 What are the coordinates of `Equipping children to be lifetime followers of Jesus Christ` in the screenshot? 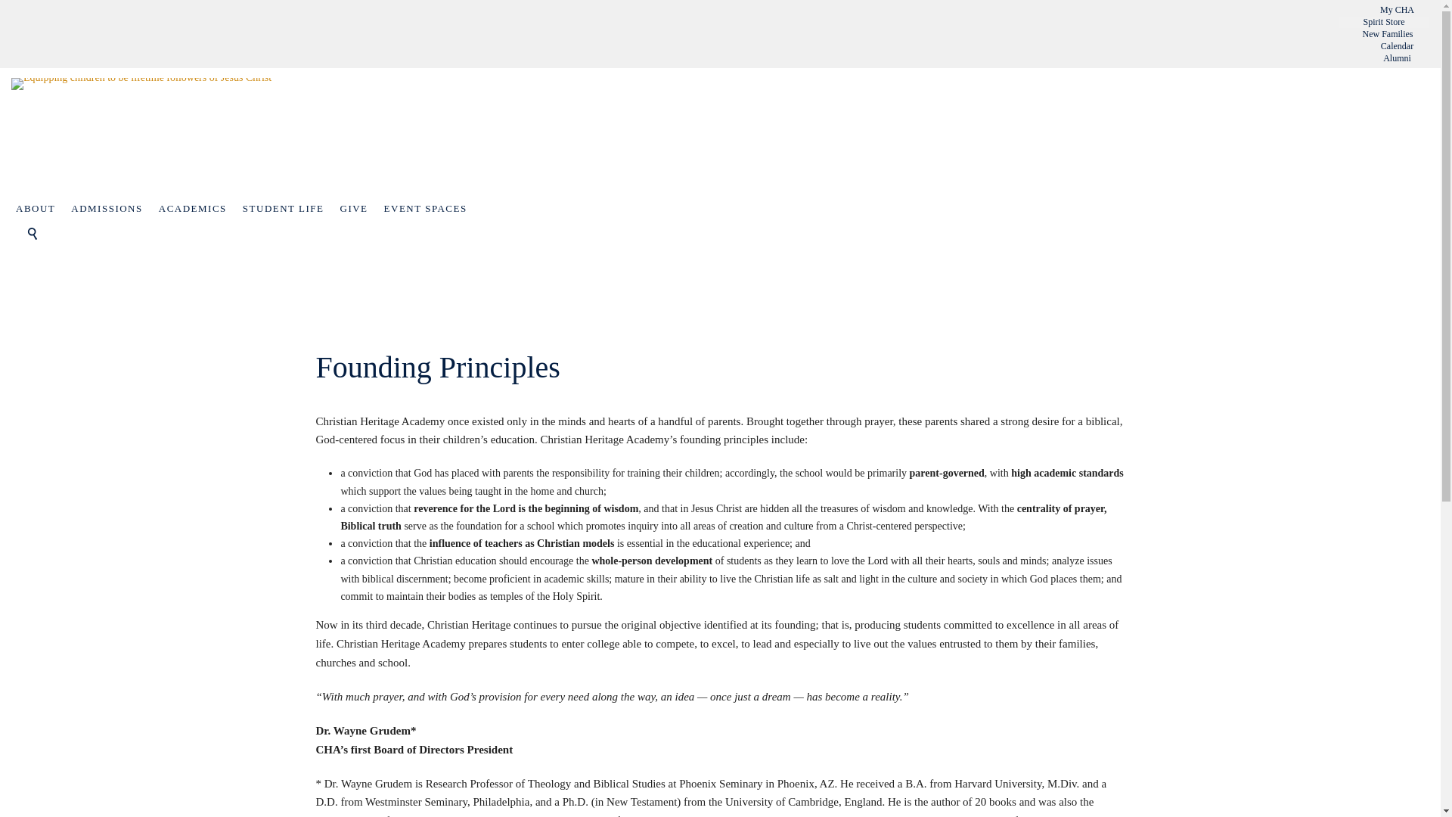 It's located at (200, 134).